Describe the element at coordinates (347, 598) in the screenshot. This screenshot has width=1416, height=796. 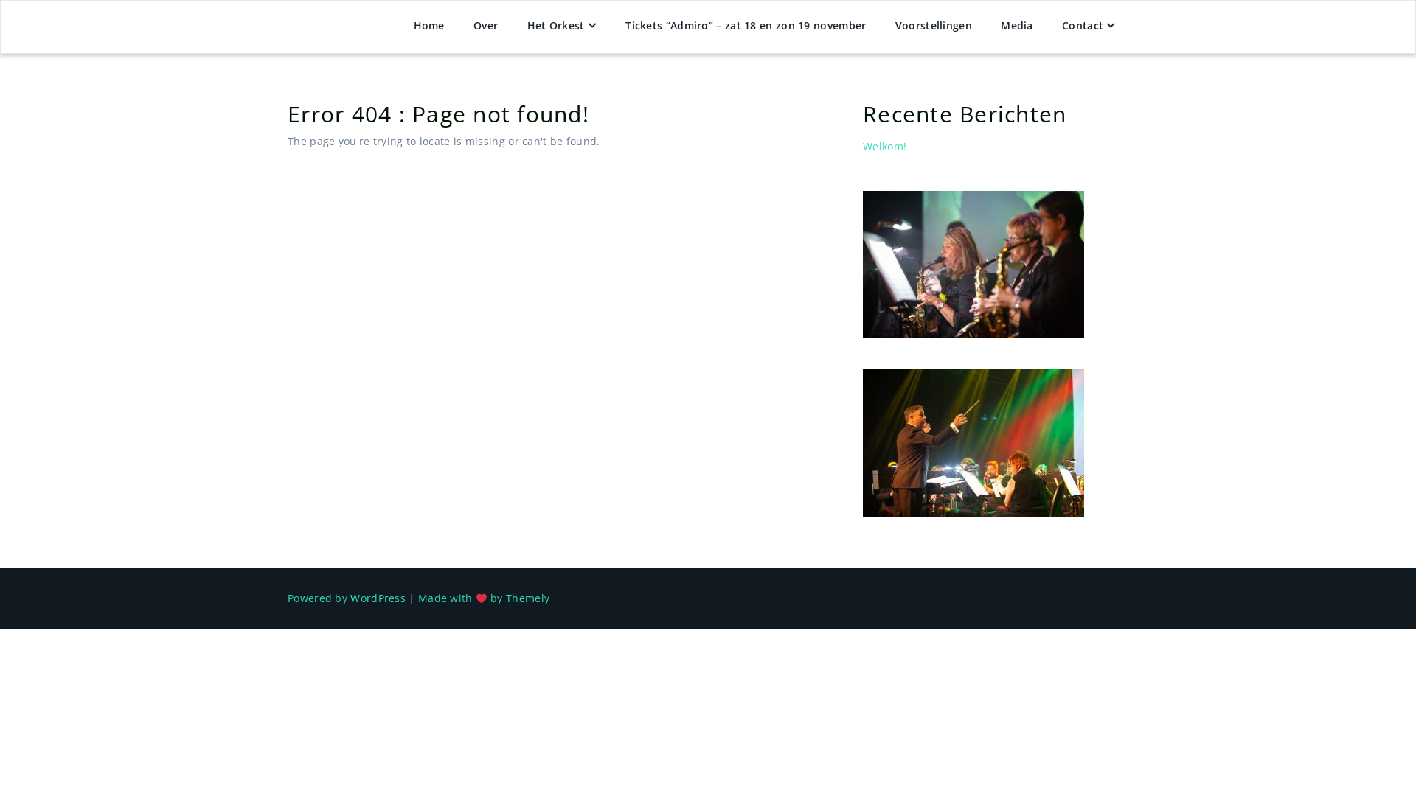
I see `Powered by WordPress` at that location.